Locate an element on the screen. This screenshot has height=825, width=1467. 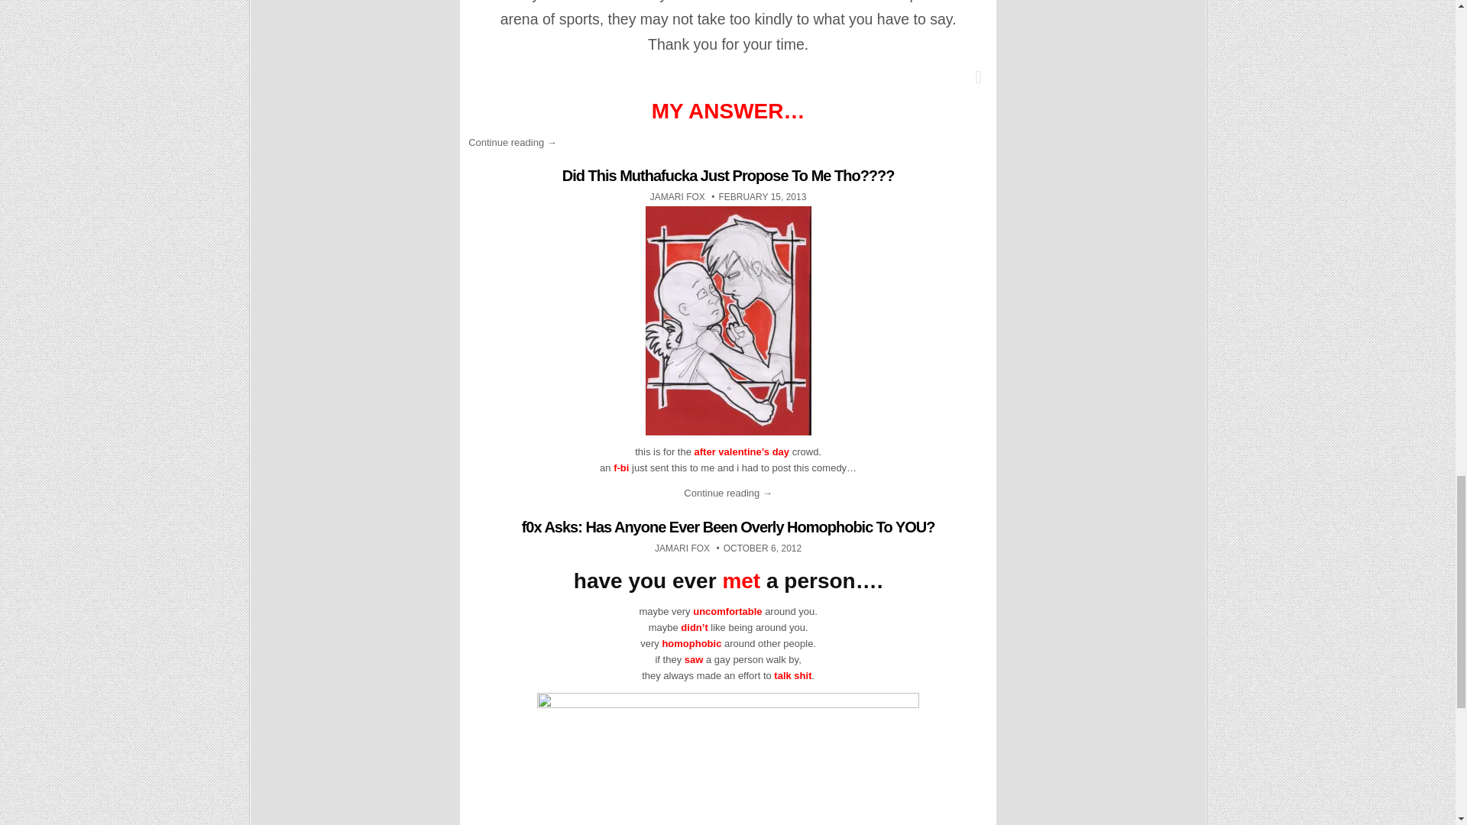
Did This Muthafucka Just Propose To Me Tho???? is located at coordinates (677, 196).